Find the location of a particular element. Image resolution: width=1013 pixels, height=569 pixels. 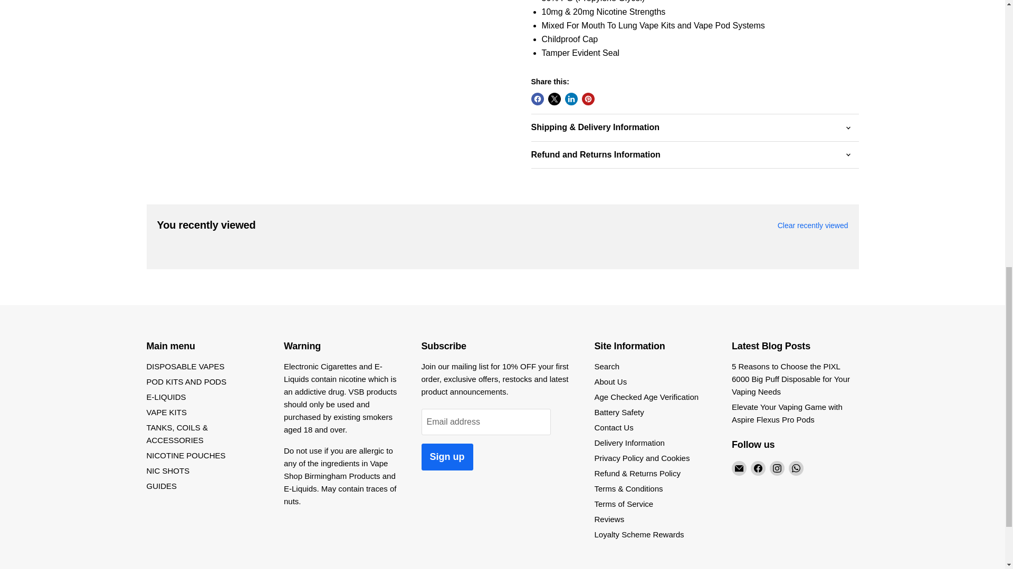

Facebook is located at coordinates (758, 468).